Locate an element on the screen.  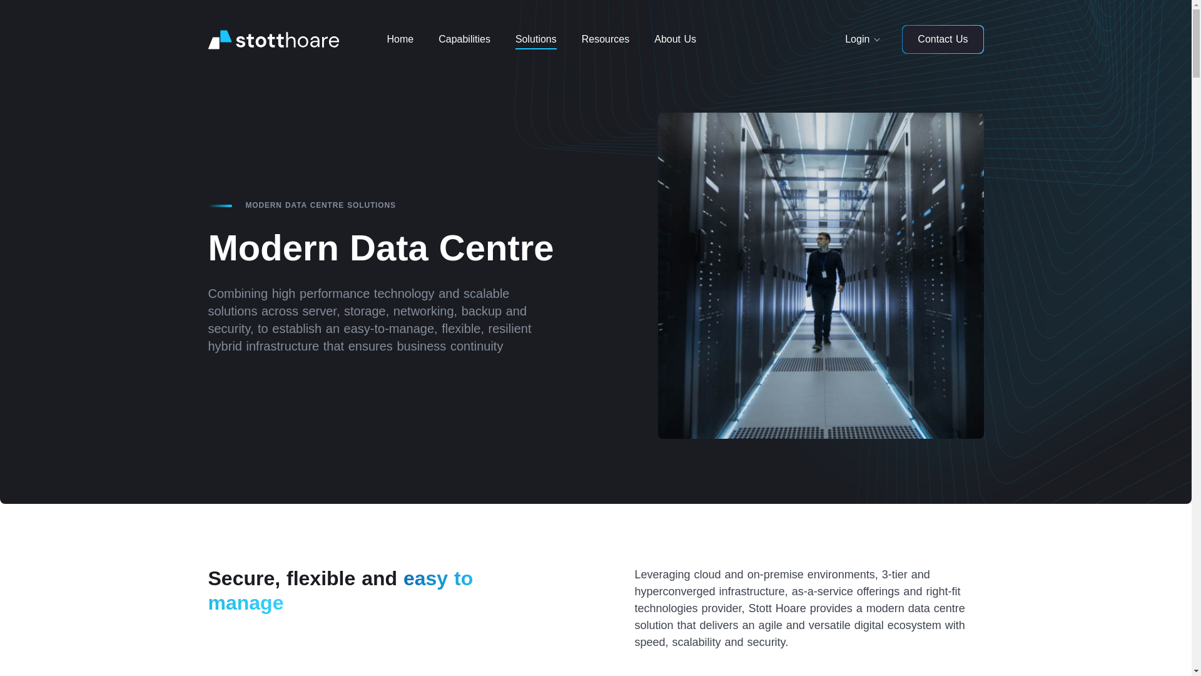
Resources is located at coordinates (606, 39).